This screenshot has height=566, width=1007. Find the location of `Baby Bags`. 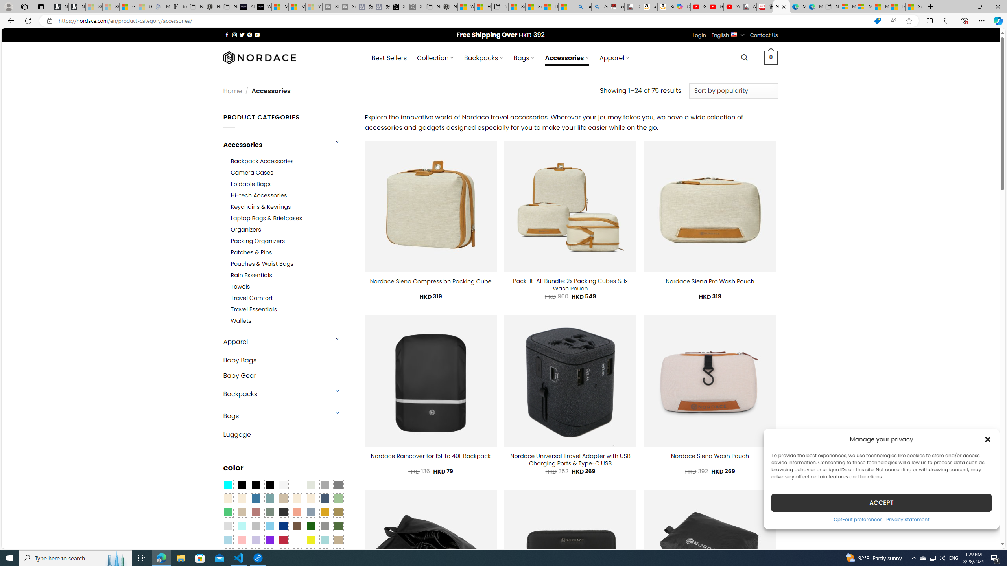

Baby Bags is located at coordinates (288, 360).